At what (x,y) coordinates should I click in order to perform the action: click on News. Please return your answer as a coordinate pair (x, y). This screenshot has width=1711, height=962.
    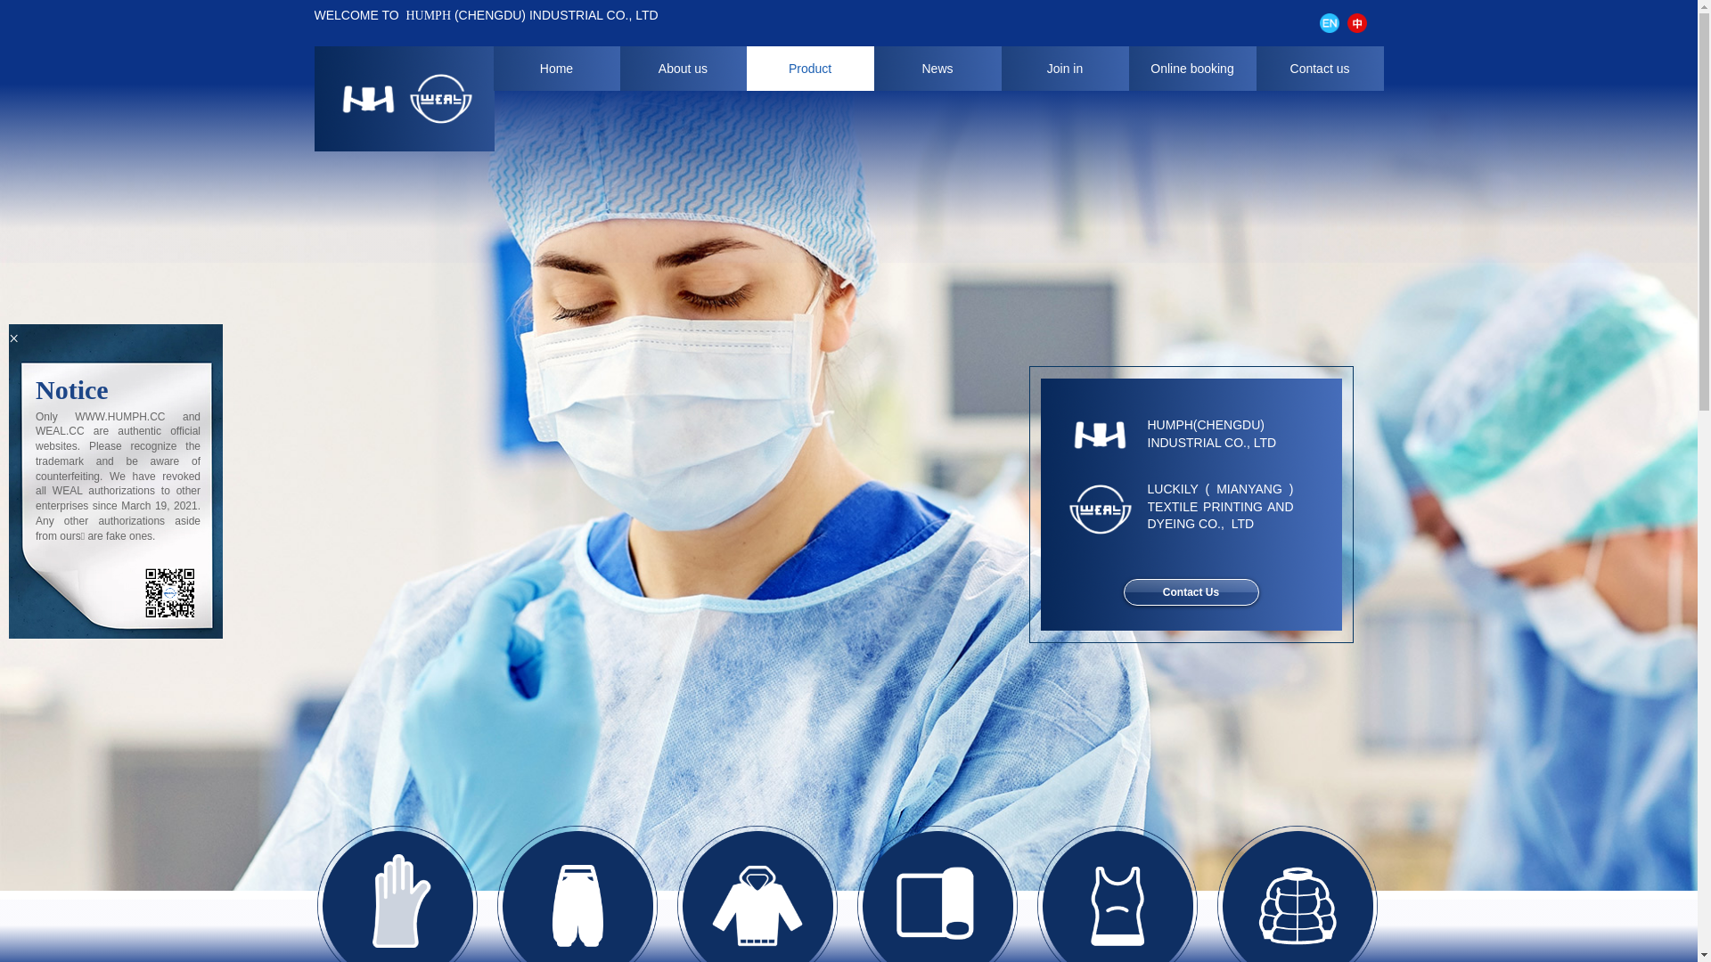
    Looking at the image, I should click on (937, 69).